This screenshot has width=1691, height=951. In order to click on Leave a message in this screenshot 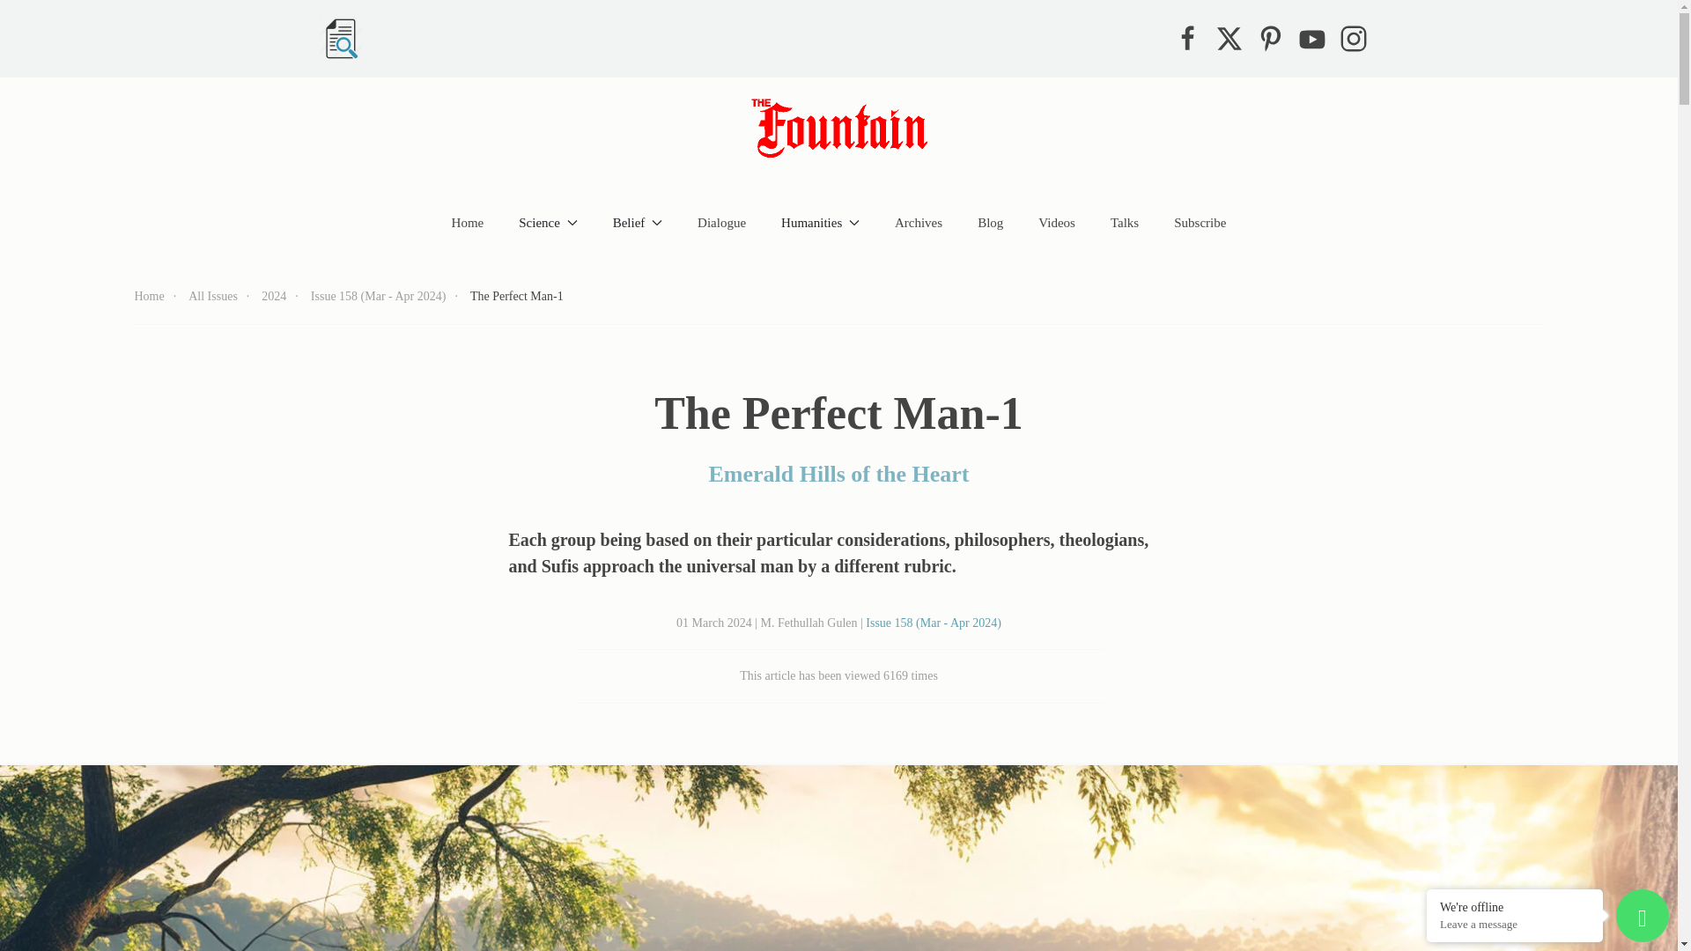, I will do `click(1515, 925)`.